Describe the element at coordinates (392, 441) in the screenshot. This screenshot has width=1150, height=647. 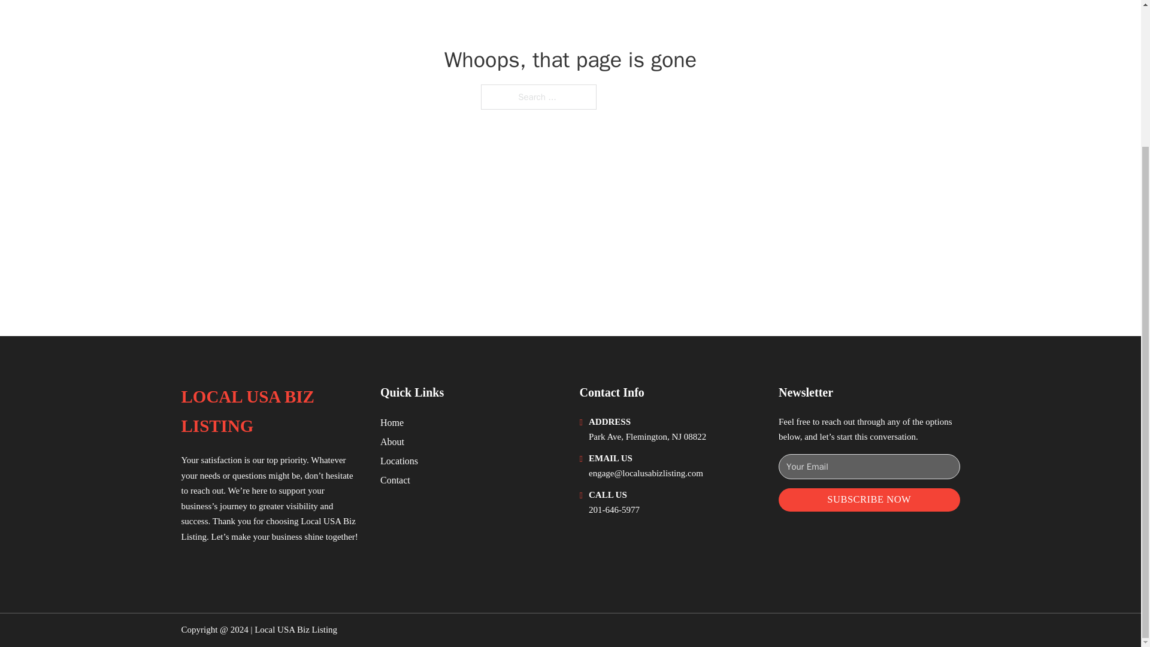
I see `About` at that location.